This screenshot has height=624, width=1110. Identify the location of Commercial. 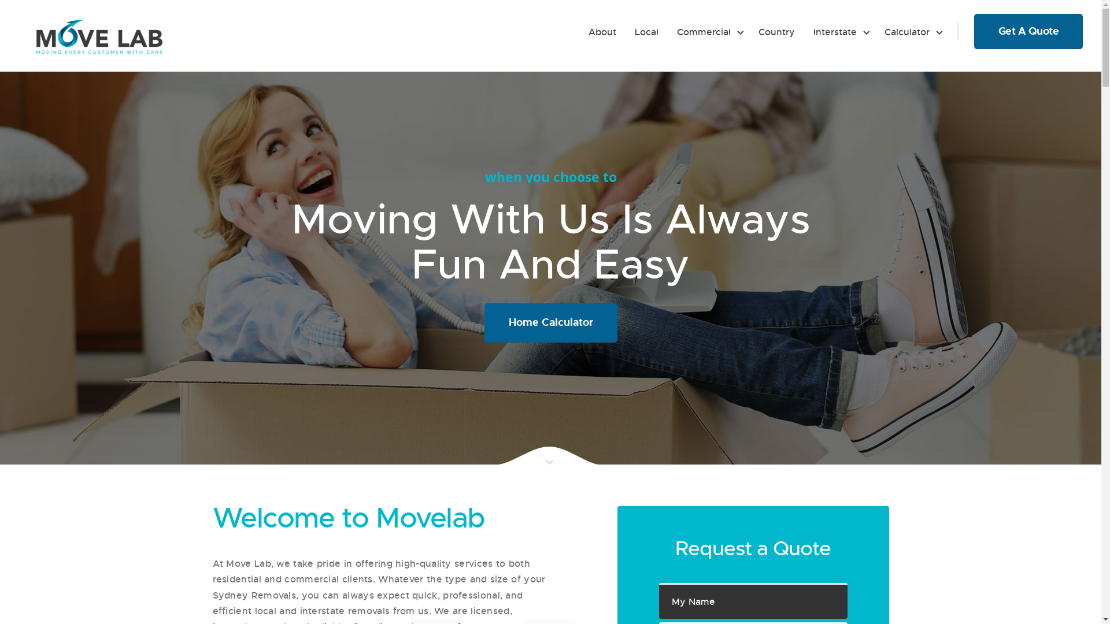
(709, 32).